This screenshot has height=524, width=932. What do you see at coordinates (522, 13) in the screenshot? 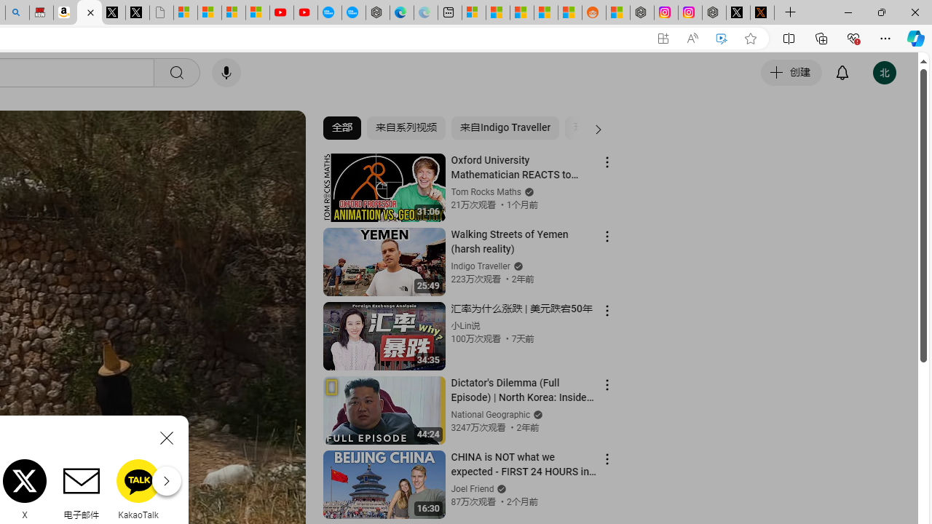
I see `Shanghai, China hourly forecast | Microsoft Weather` at bounding box center [522, 13].